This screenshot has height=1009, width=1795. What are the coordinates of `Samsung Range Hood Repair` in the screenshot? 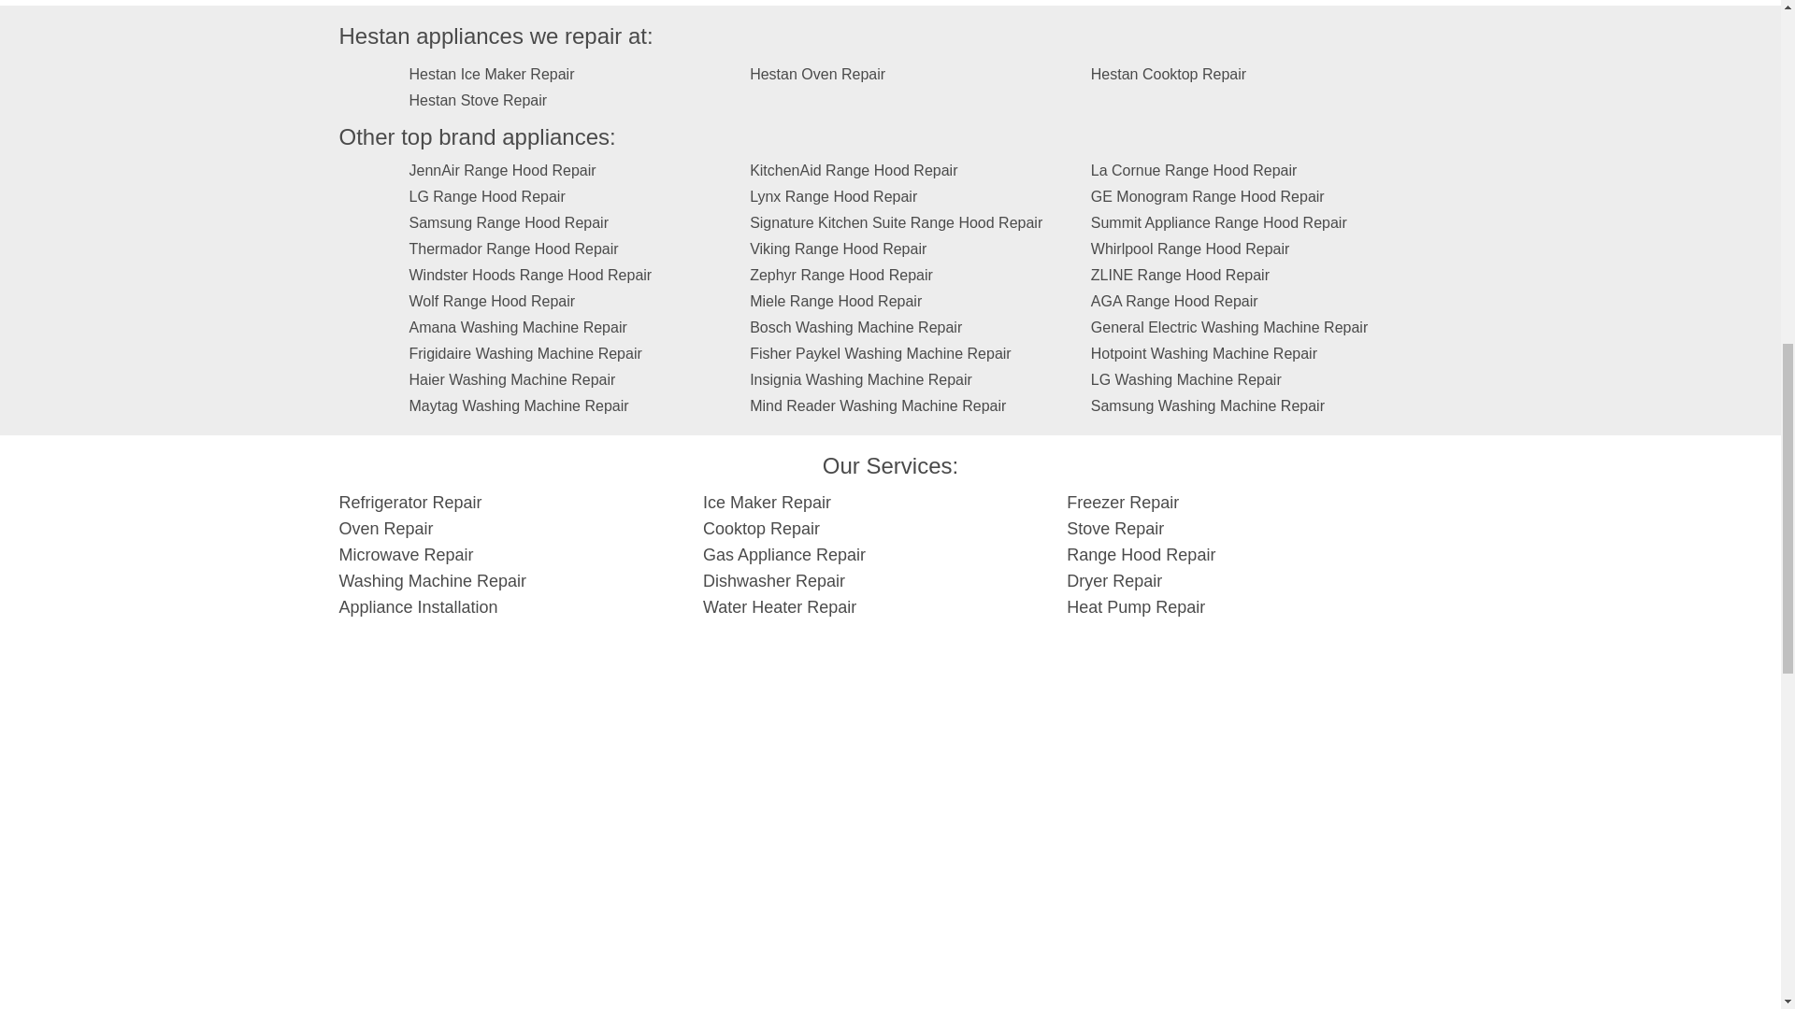 It's located at (509, 222).